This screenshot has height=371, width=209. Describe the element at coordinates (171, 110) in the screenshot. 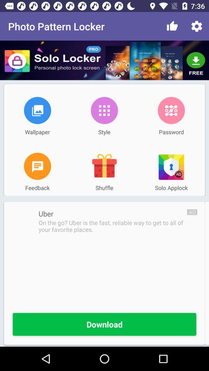

I see `click icon to the right of the style item` at that location.